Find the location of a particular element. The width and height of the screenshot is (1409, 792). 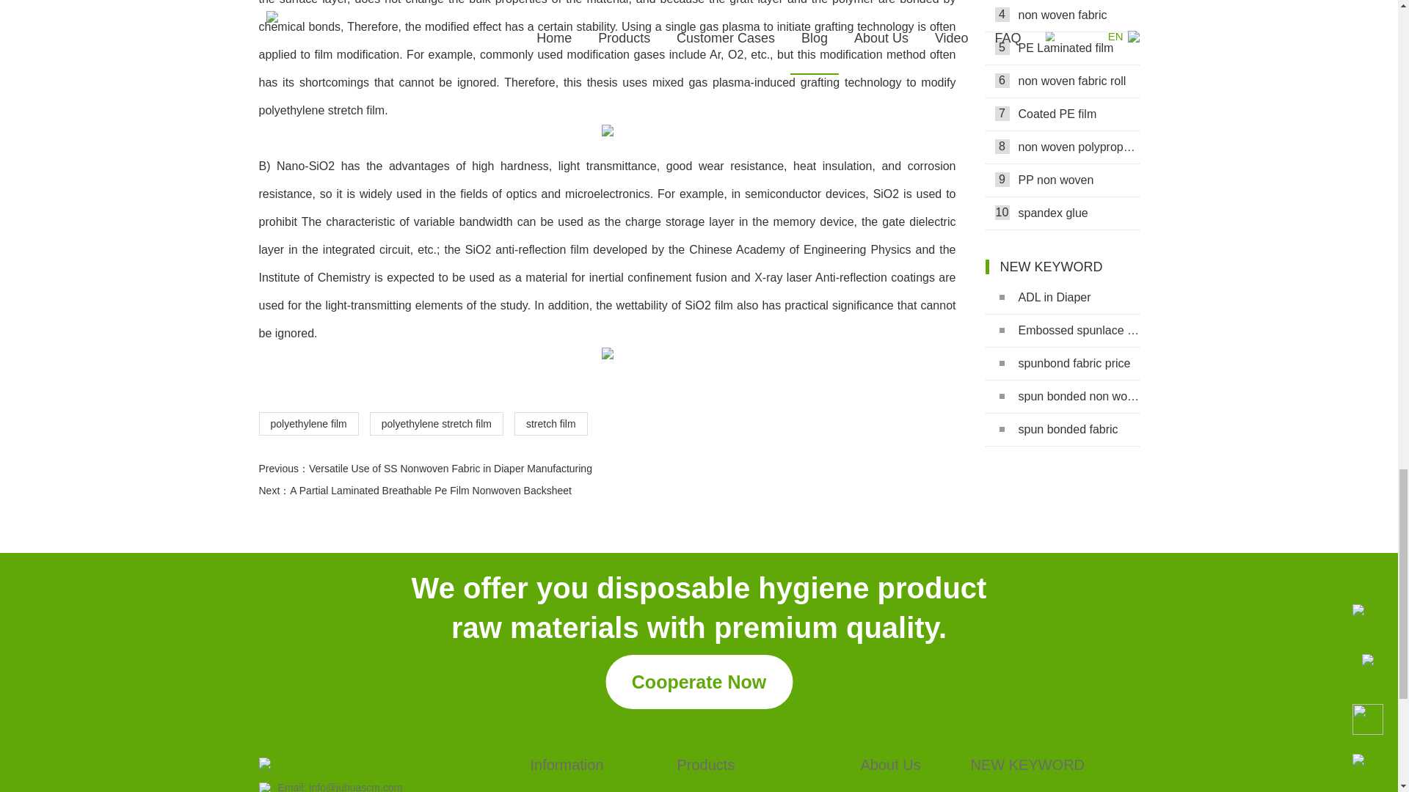

non woven polypropylene  is located at coordinates (1061, 147).